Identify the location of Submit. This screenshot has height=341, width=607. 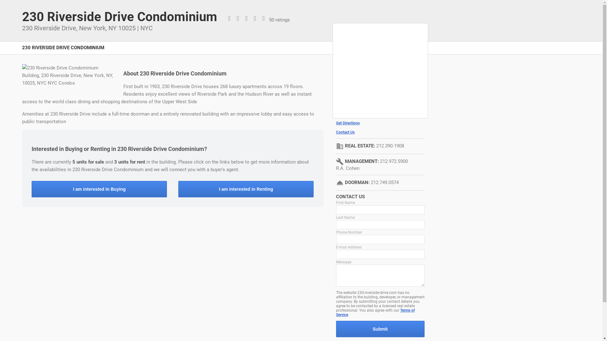
(380, 329).